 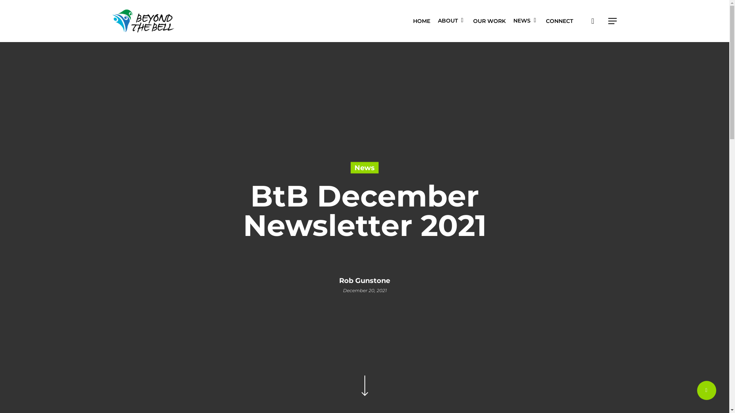 I want to click on search, so click(x=593, y=21).